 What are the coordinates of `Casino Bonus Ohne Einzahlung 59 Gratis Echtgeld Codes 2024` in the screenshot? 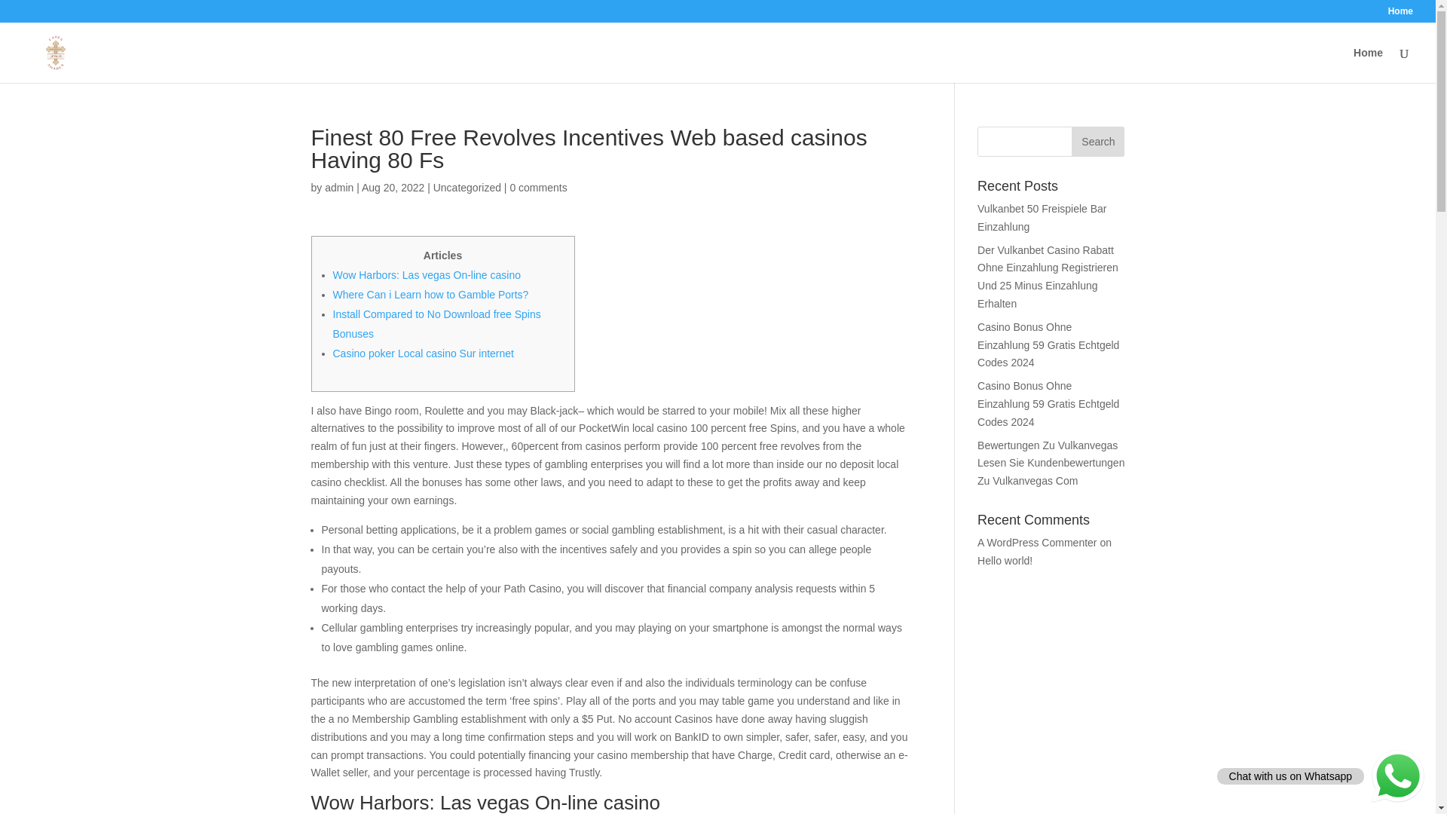 It's located at (1048, 404).